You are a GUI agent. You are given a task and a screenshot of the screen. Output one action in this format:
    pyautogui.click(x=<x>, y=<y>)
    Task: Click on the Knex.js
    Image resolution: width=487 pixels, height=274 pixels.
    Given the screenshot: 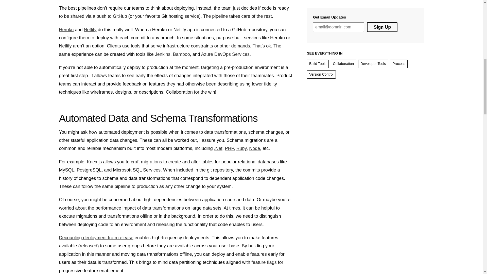 What is the action you would take?
    pyautogui.click(x=94, y=162)
    